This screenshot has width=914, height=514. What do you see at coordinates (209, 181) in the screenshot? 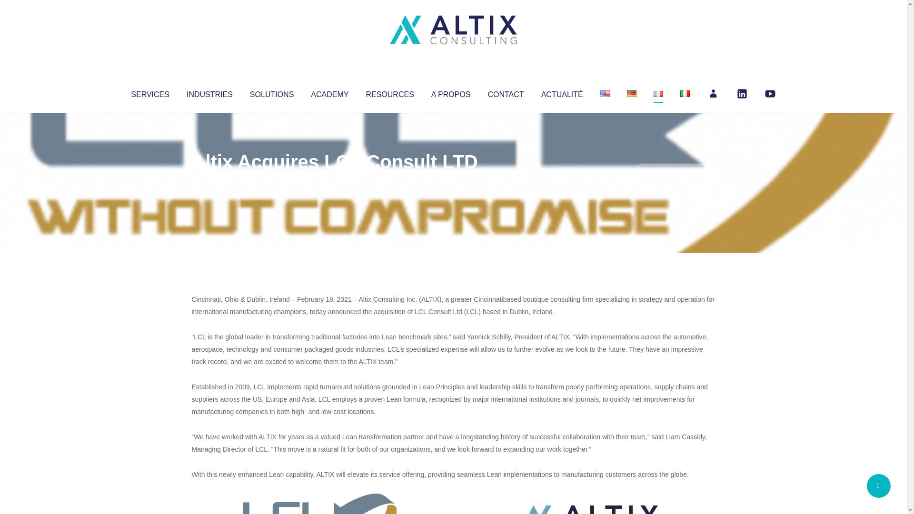
I see `Articles par Altix` at bounding box center [209, 181].